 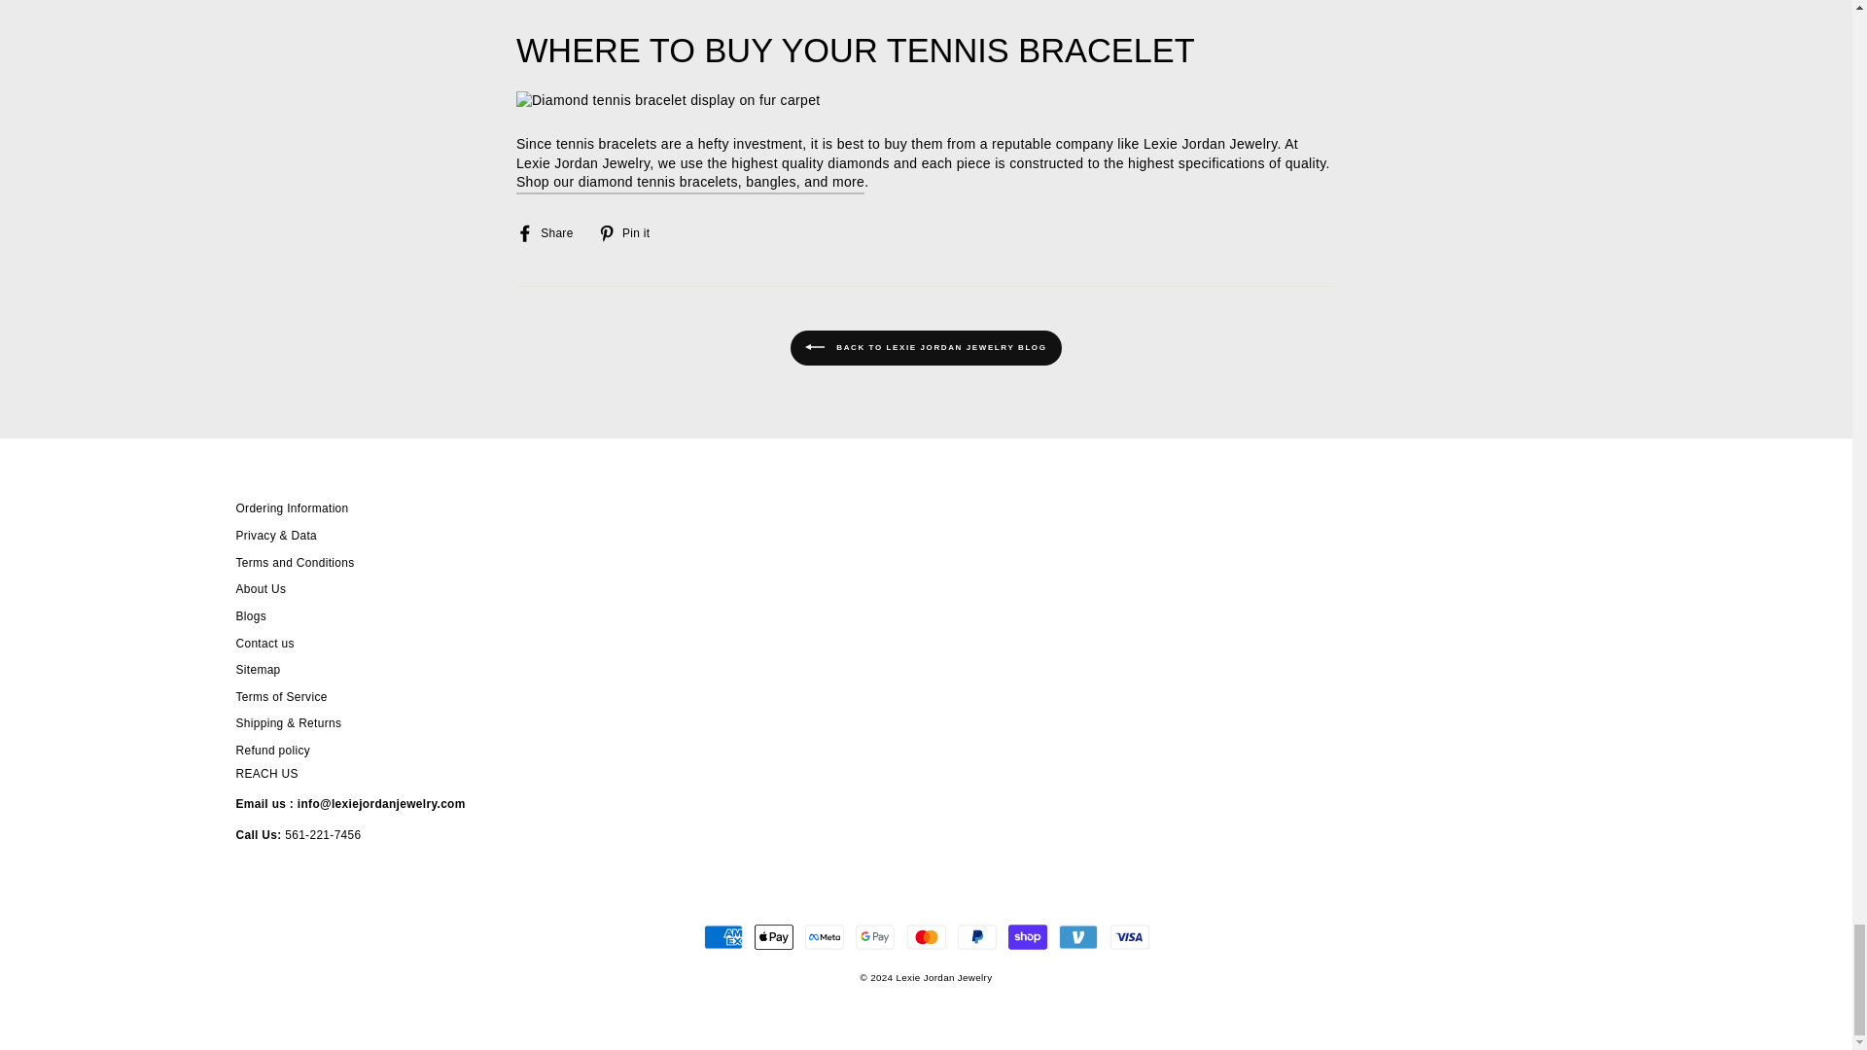 I want to click on Share on Facebook, so click(x=552, y=232).